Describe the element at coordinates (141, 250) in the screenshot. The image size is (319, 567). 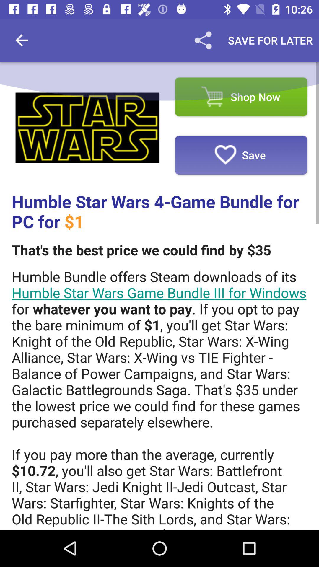
I see `choose item below the humble star wars icon` at that location.